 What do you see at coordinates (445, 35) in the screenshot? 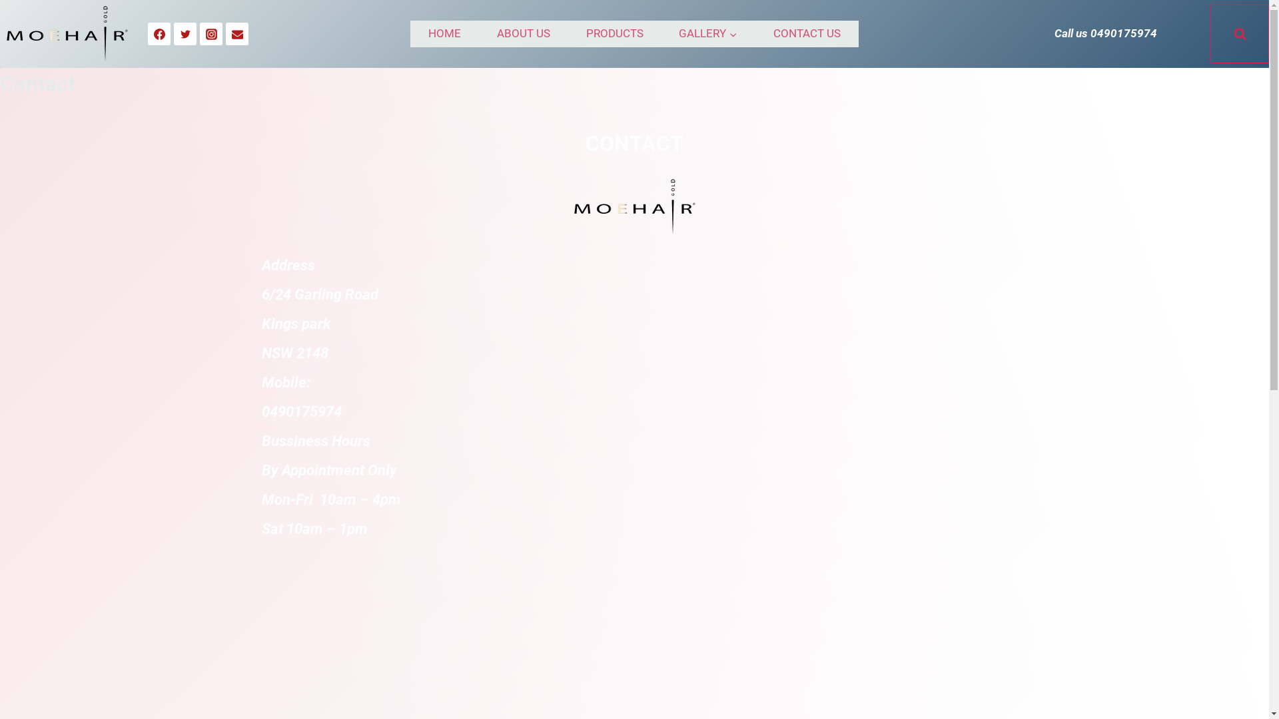
I see `HOME` at bounding box center [445, 35].